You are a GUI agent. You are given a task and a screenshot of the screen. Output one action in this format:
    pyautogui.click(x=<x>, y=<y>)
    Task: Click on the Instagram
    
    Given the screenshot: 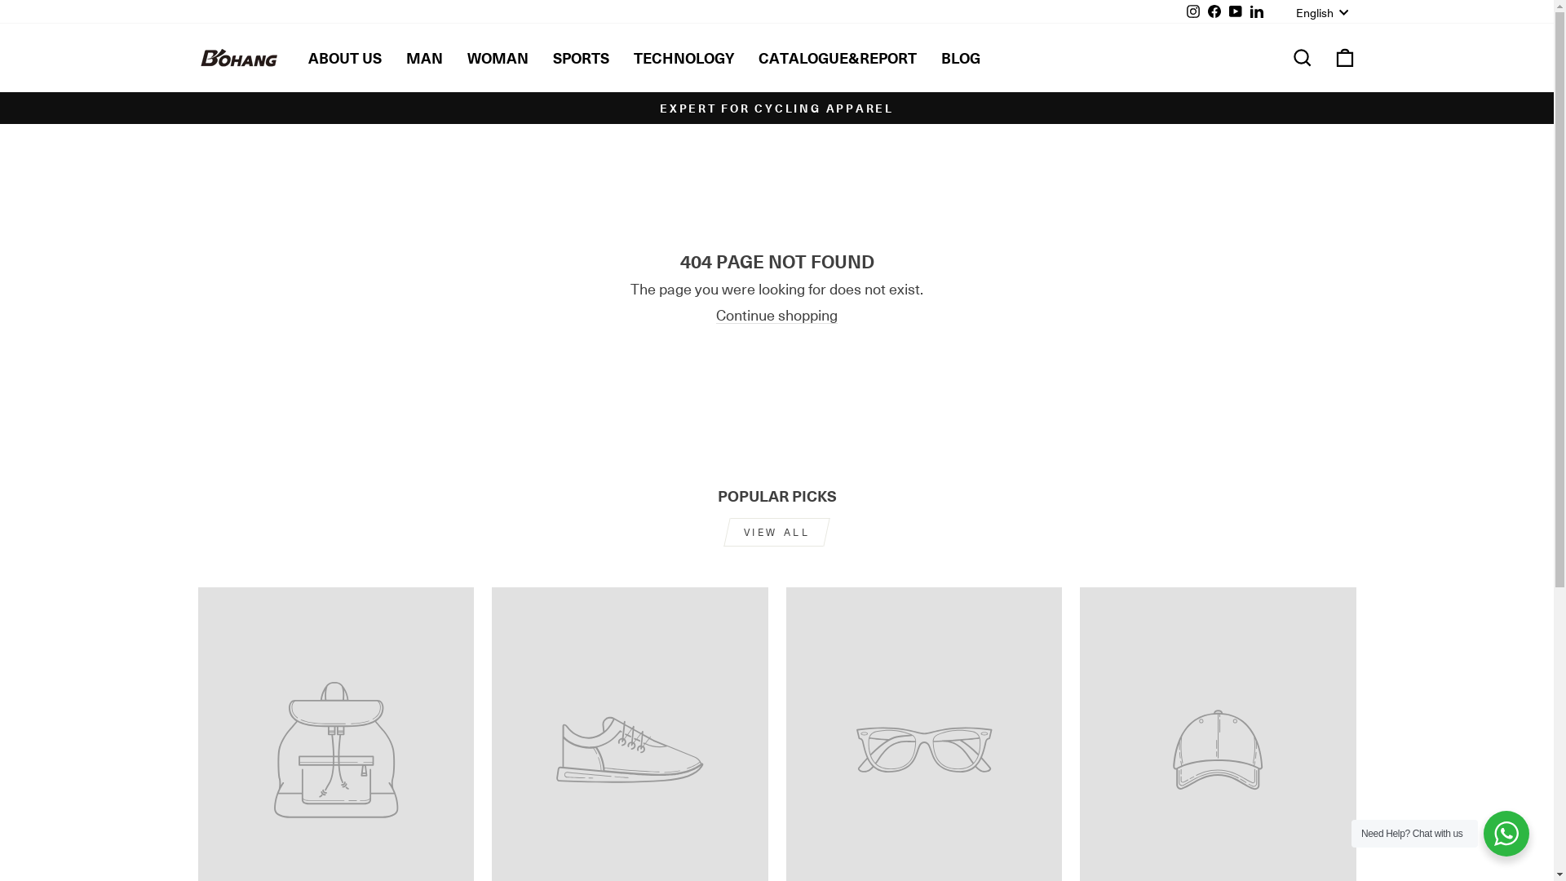 What is the action you would take?
    pyautogui.click(x=1193, y=11)
    